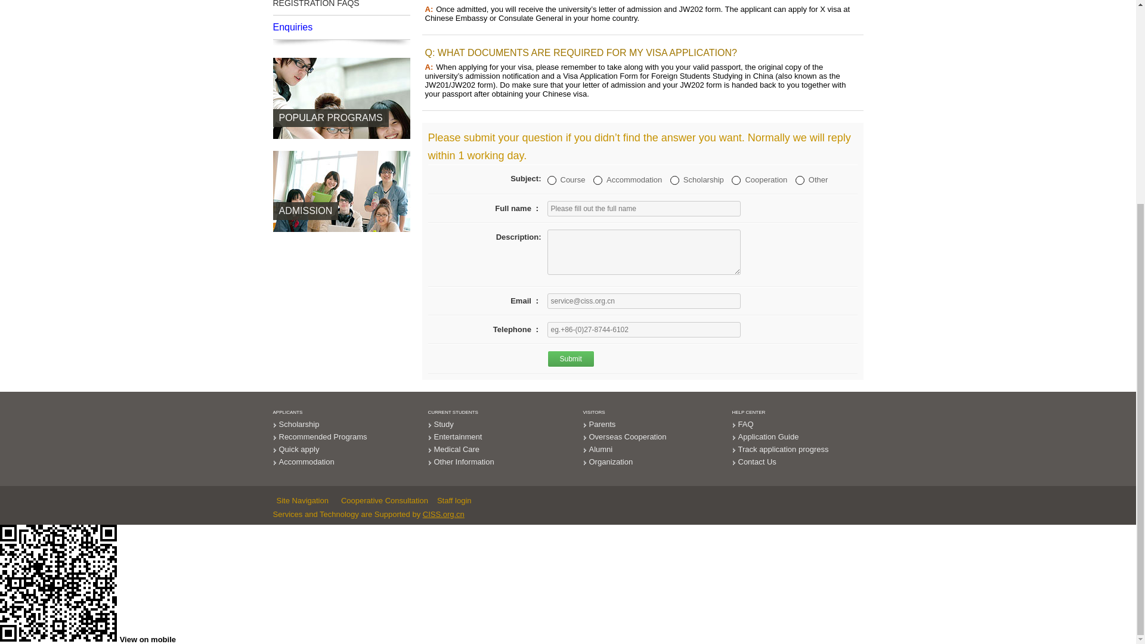  What do you see at coordinates (601, 450) in the screenshot?
I see `Alumni` at bounding box center [601, 450].